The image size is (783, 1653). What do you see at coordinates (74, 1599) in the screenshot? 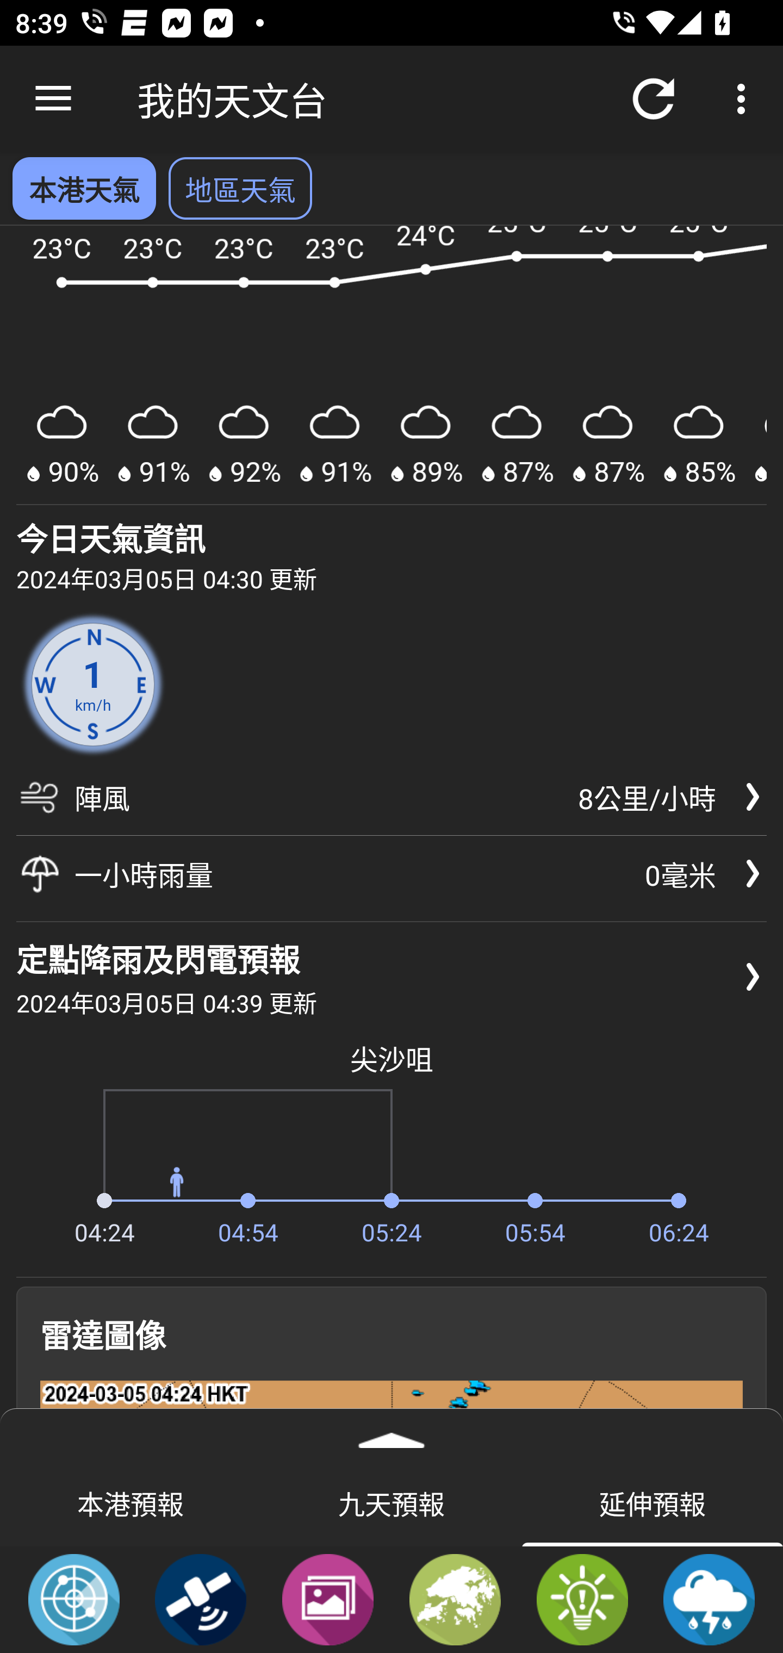
I see `雷達圖像` at bounding box center [74, 1599].